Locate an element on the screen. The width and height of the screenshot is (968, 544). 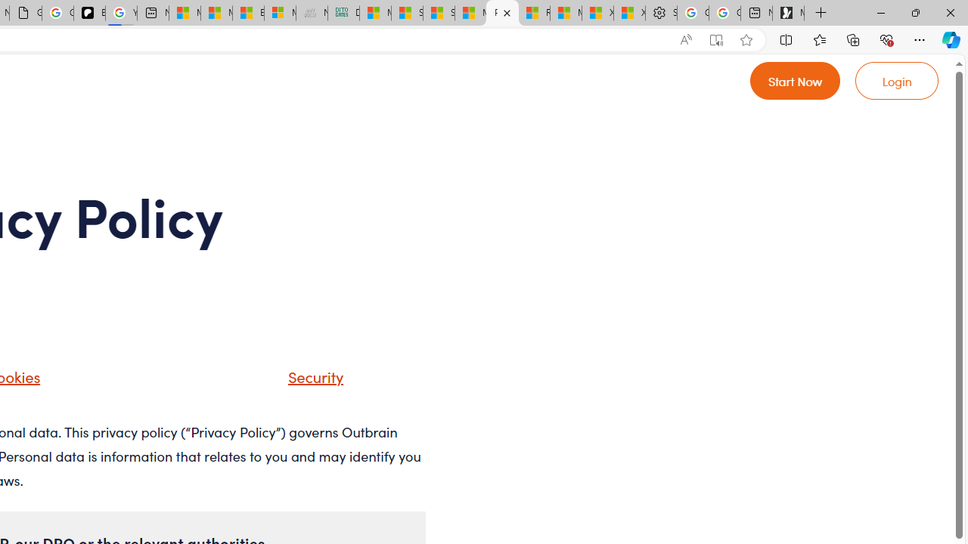
Security is located at coordinates (312, 376).